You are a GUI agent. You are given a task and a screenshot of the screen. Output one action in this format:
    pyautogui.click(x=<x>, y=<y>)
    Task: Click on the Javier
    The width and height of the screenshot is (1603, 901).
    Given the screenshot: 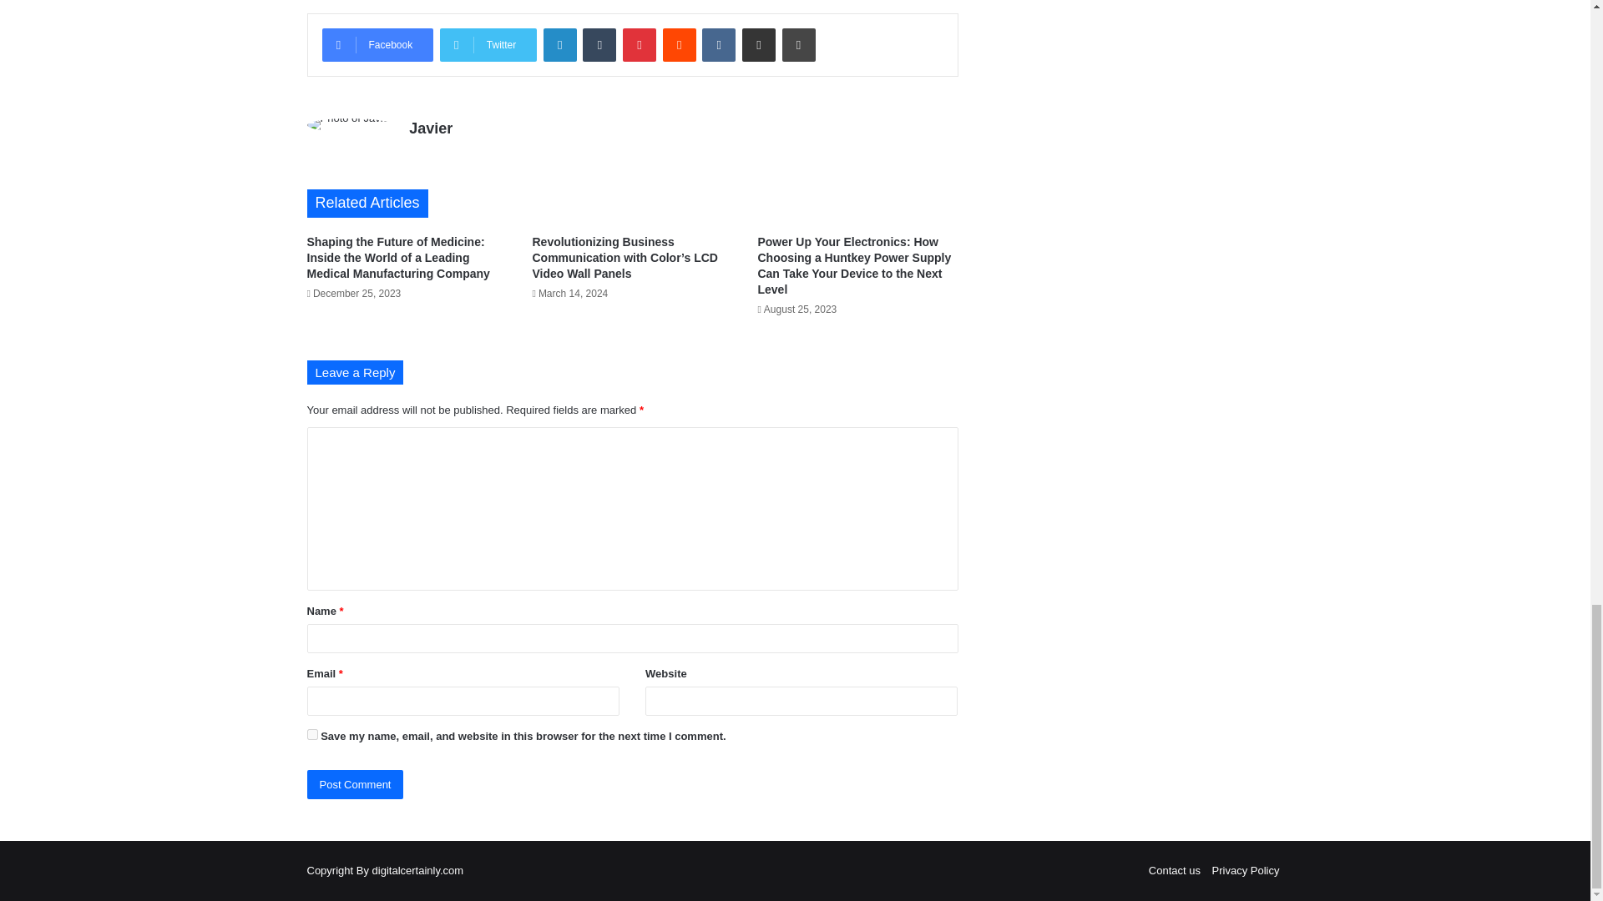 What is the action you would take?
    pyautogui.click(x=430, y=128)
    